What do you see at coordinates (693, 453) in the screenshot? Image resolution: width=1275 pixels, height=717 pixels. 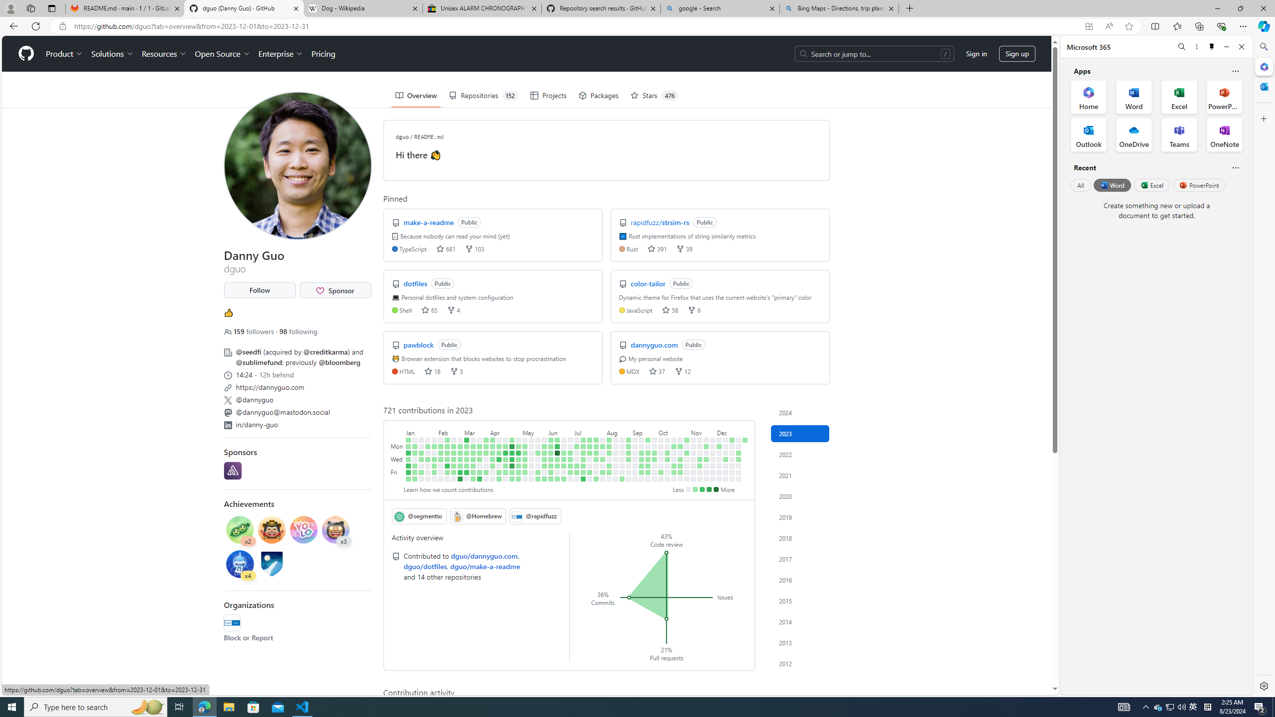 I see `No contributions on November 7th.` at bounding box center [693, 453].